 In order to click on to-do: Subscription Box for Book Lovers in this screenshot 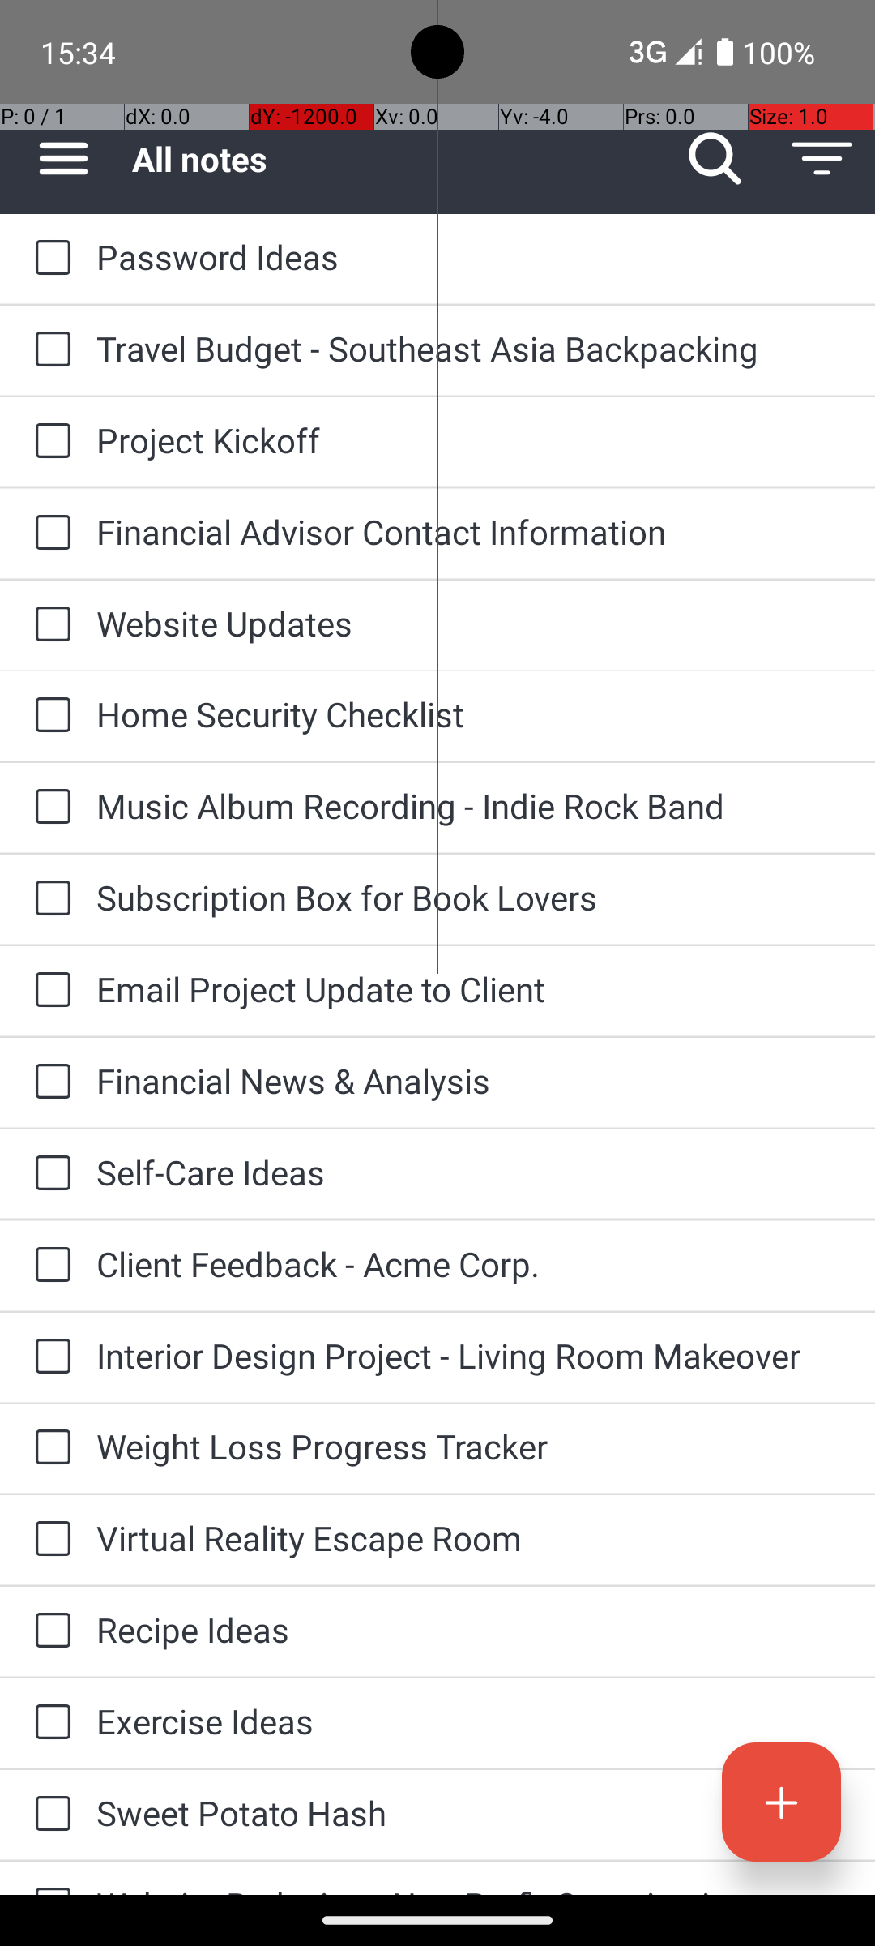, I will do `click(49, 899)`.